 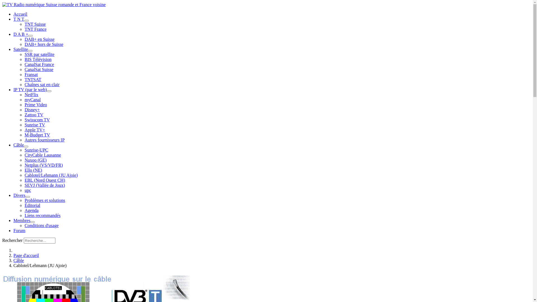 I want to click on Cablotel/Lehmann (JU Ajoie), so click(x=51, y=175).